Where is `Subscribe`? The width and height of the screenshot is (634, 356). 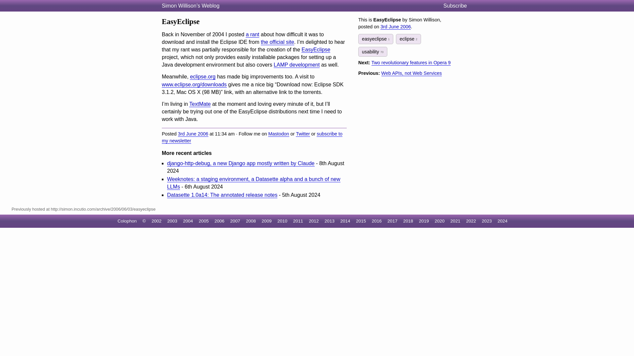
Subscribe is located at coordinates (458, 6).